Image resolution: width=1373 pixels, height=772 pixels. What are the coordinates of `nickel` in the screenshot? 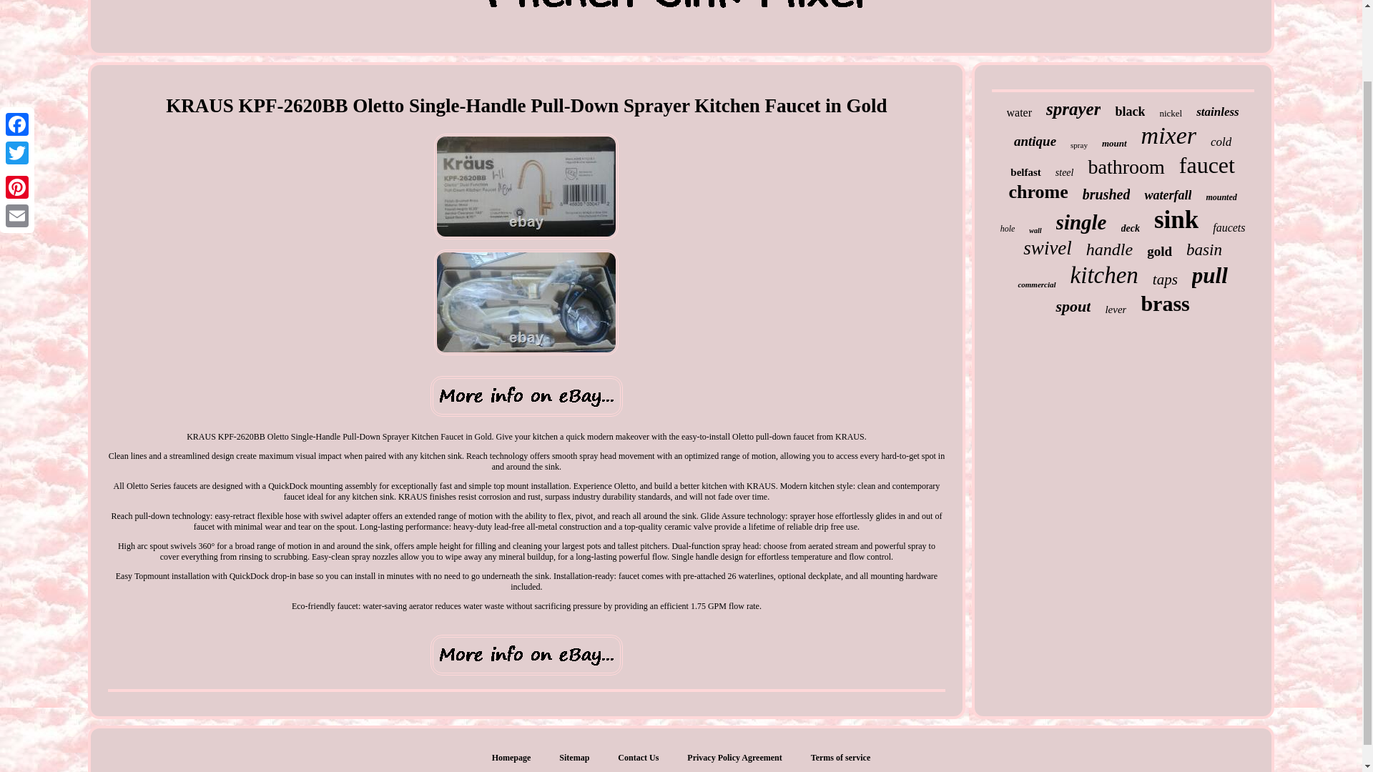 It's located at (1170, 114).